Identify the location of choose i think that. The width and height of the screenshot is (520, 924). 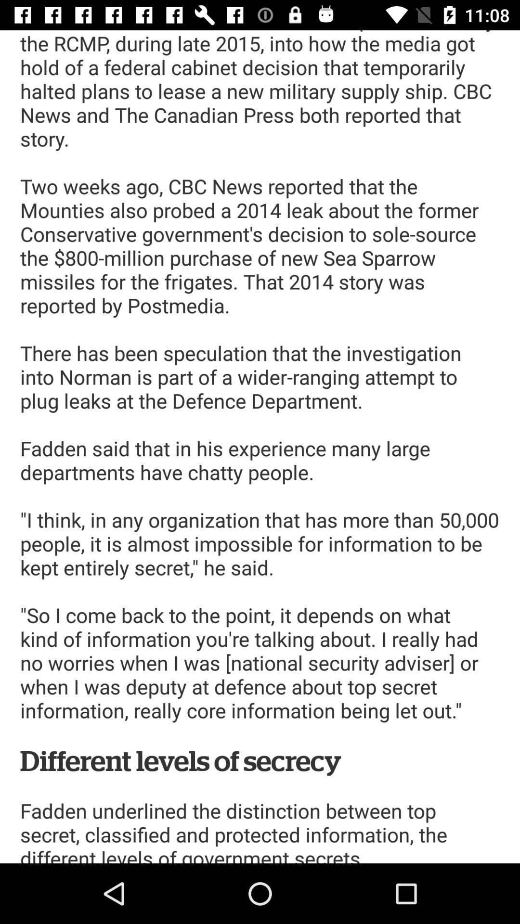
(260, 447).